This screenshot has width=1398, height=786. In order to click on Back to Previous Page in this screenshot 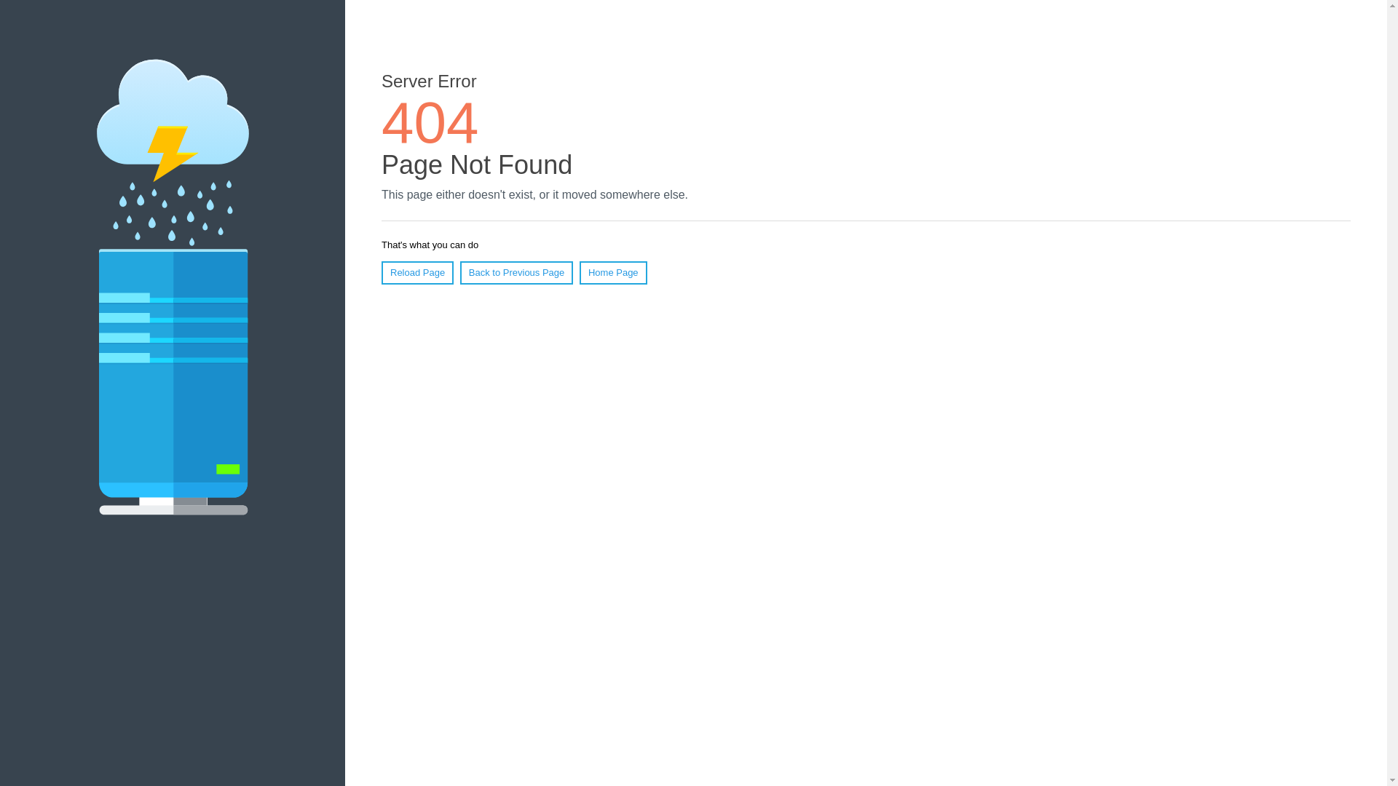, I will do `click(517, 273)`.